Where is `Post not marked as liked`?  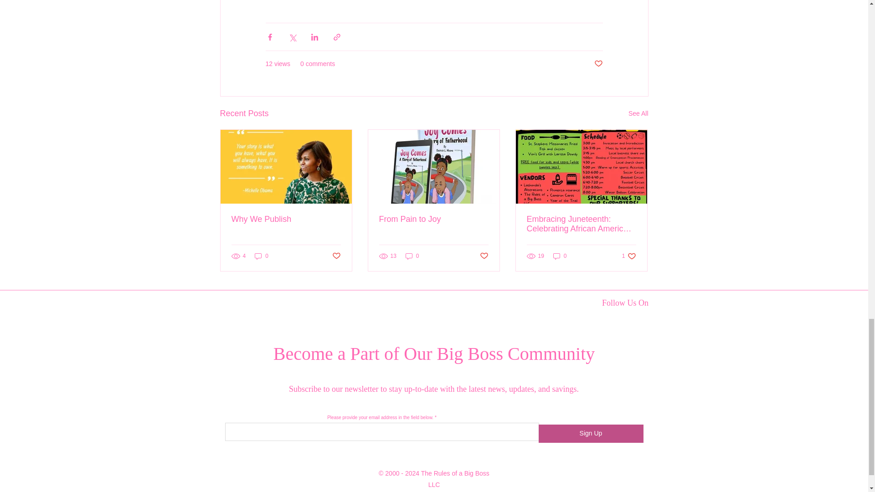 Post not marked as liked is located at coordinates (598, 64).